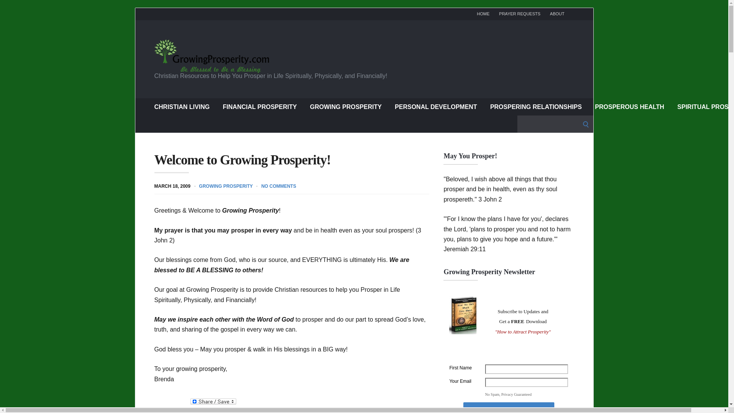  I want to click on HOME, so click(483, 14).